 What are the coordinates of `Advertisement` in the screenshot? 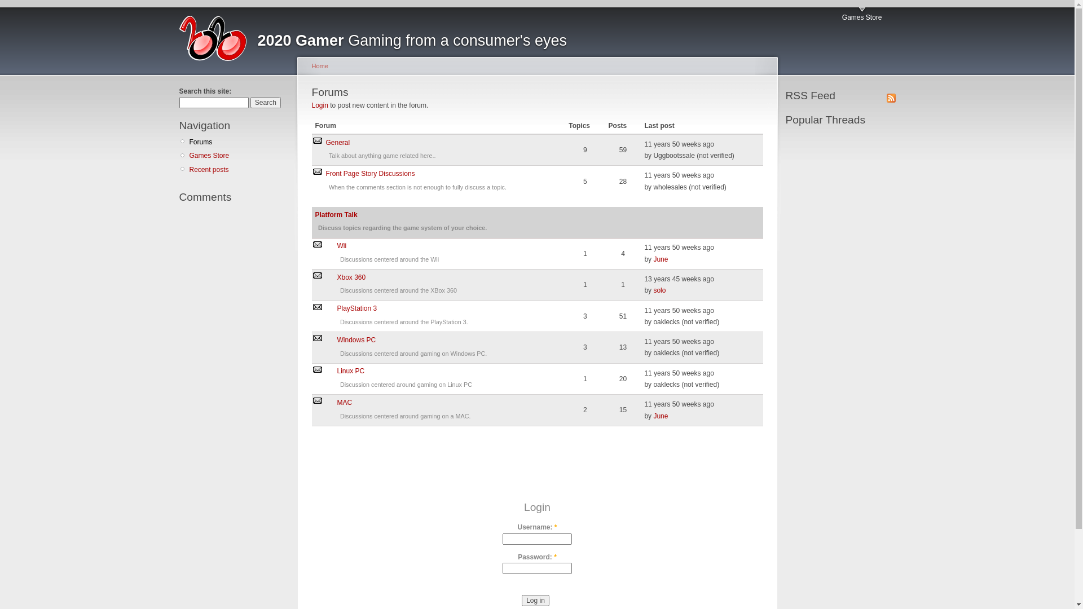 It's located at (819, 310).